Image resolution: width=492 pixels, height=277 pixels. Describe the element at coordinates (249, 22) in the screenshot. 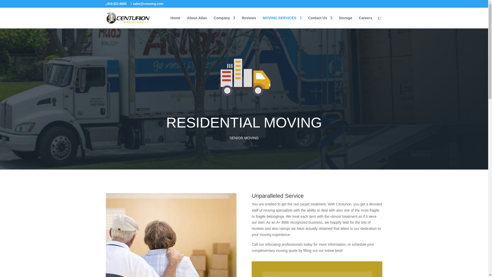

I see `Reviews` at that location.